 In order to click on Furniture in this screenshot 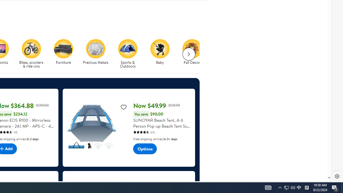, I will do `click(63, 49)`.